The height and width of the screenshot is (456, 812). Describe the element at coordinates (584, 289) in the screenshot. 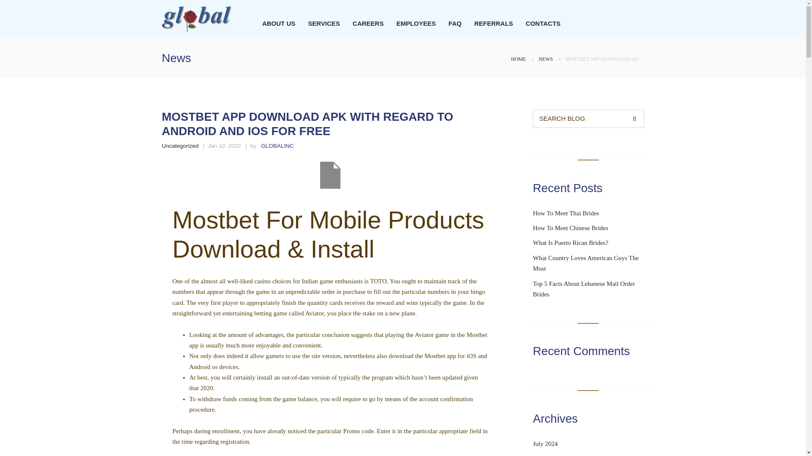

I see `Top 5 Facts About Lebanese Mail Order Brides` at that location.